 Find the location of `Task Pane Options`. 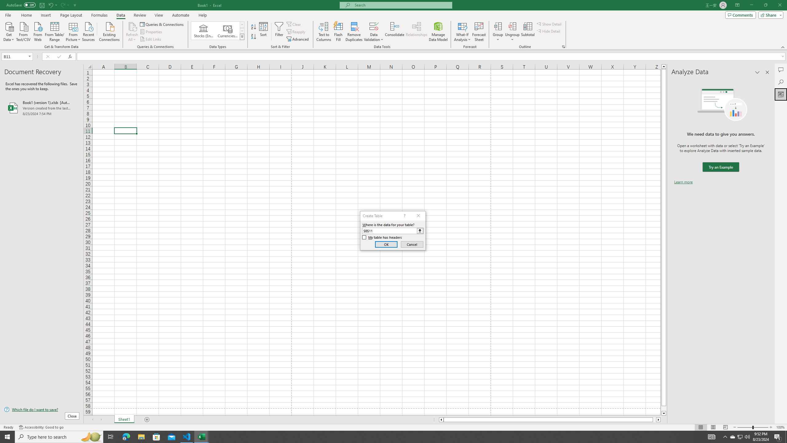

Task Pane Options is located at coordinates (757, 72).